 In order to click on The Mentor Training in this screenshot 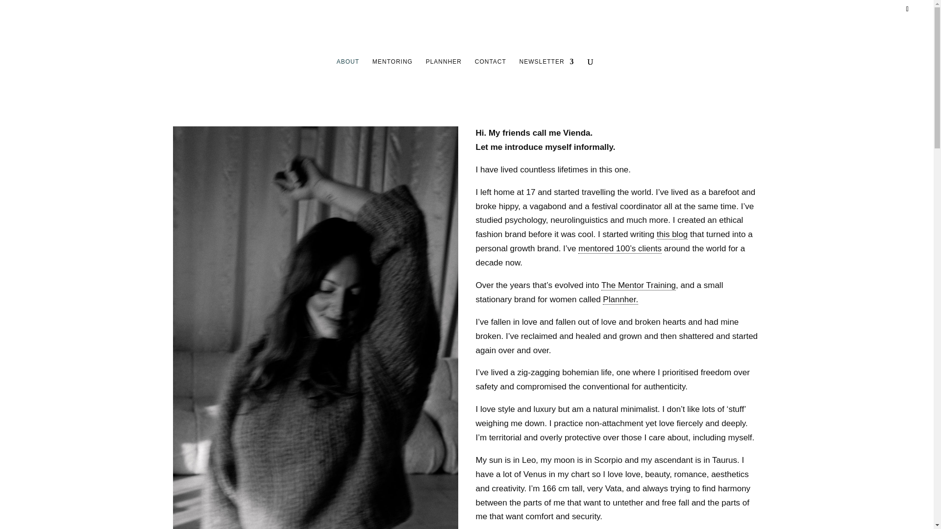, I will do `click(638, 285)`.